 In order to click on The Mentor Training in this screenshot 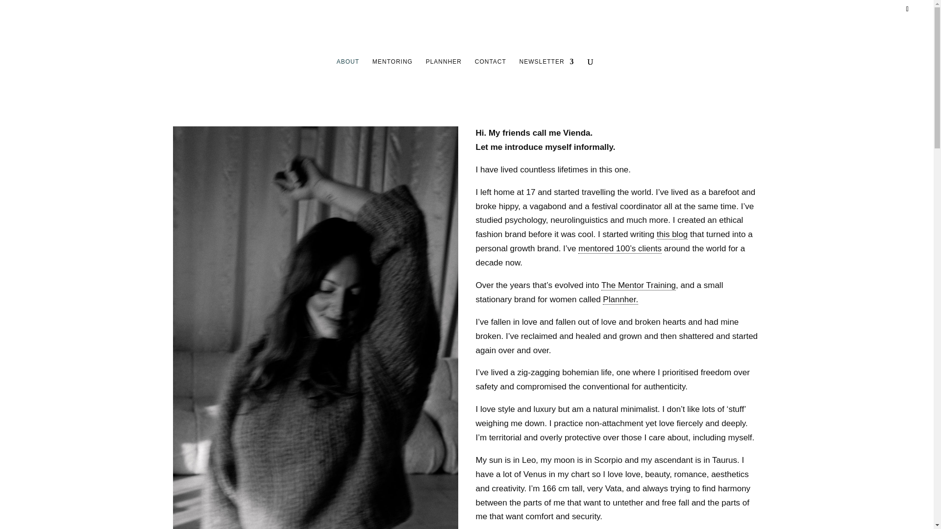, I will do `click(638, 285)`.